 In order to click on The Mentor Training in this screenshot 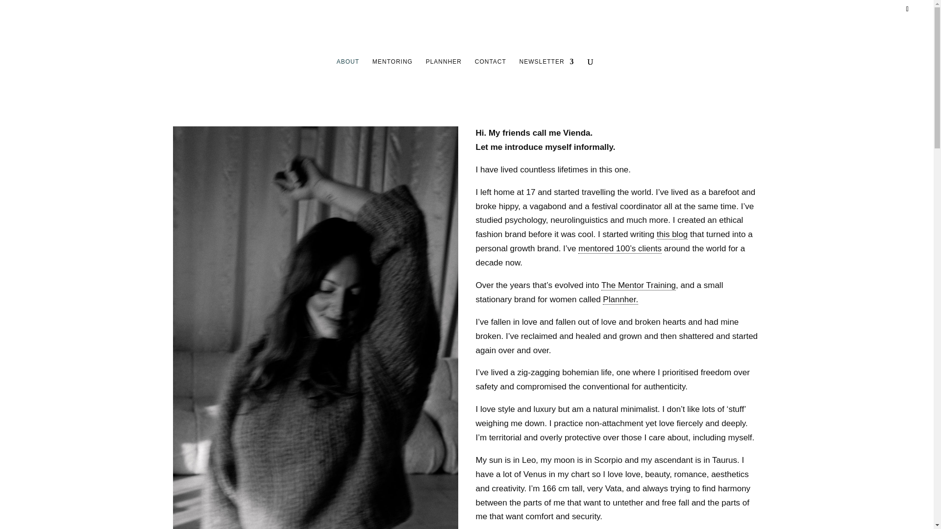, I will do `click(638, 285)`.